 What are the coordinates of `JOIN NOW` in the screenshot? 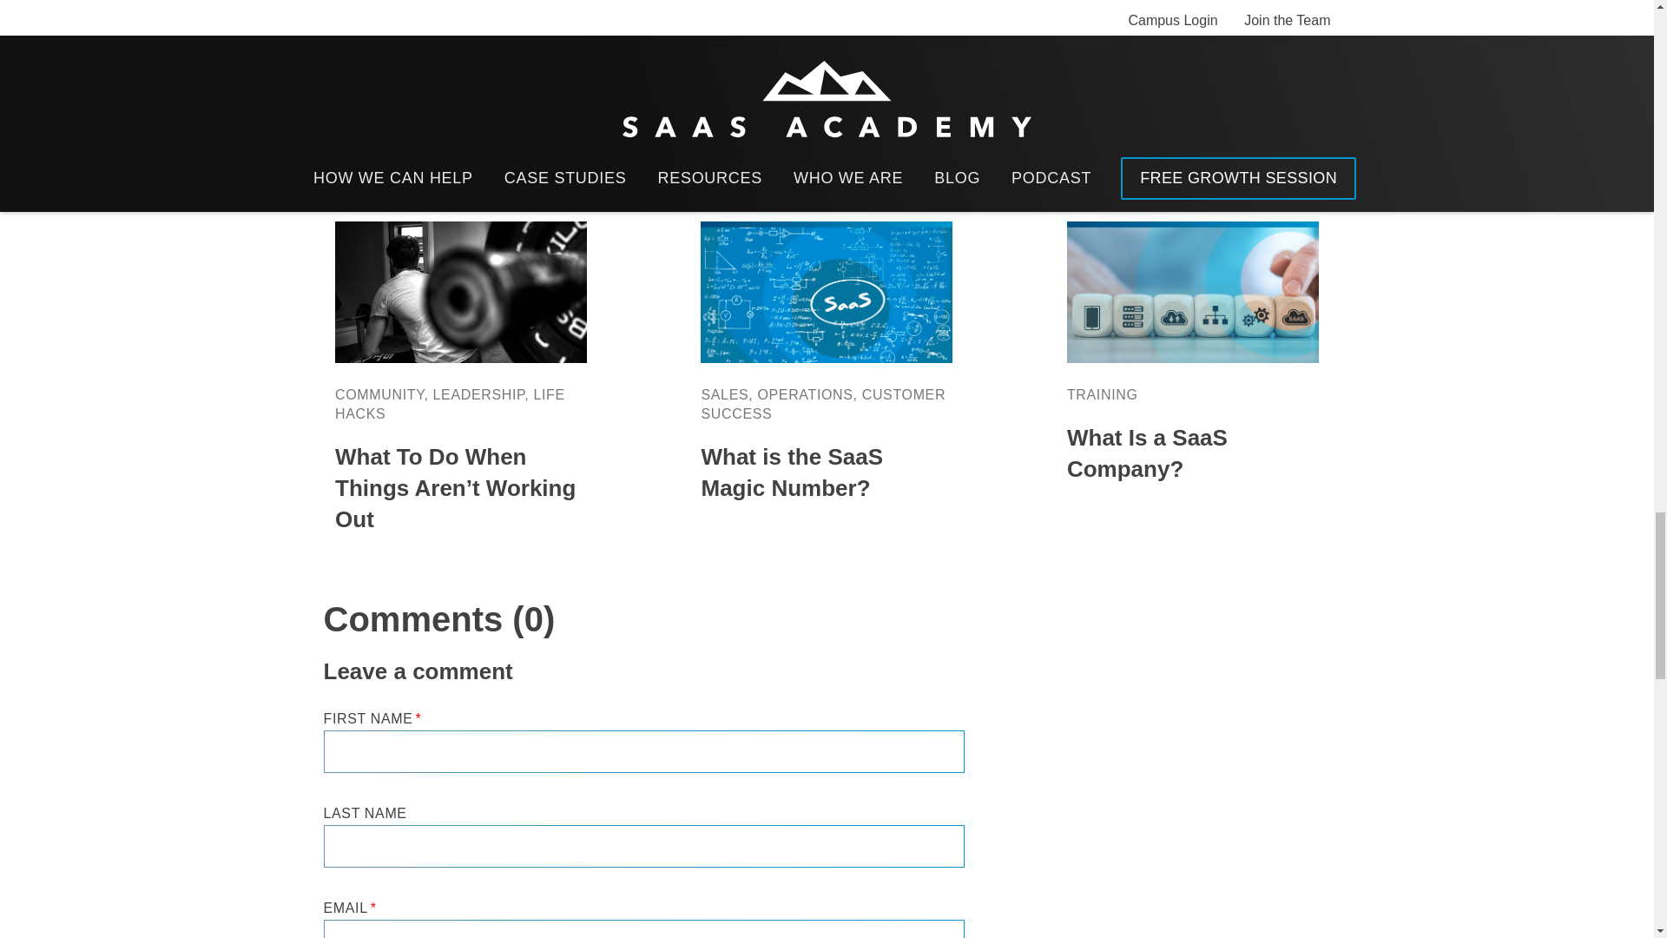 It's located at (286, 2).